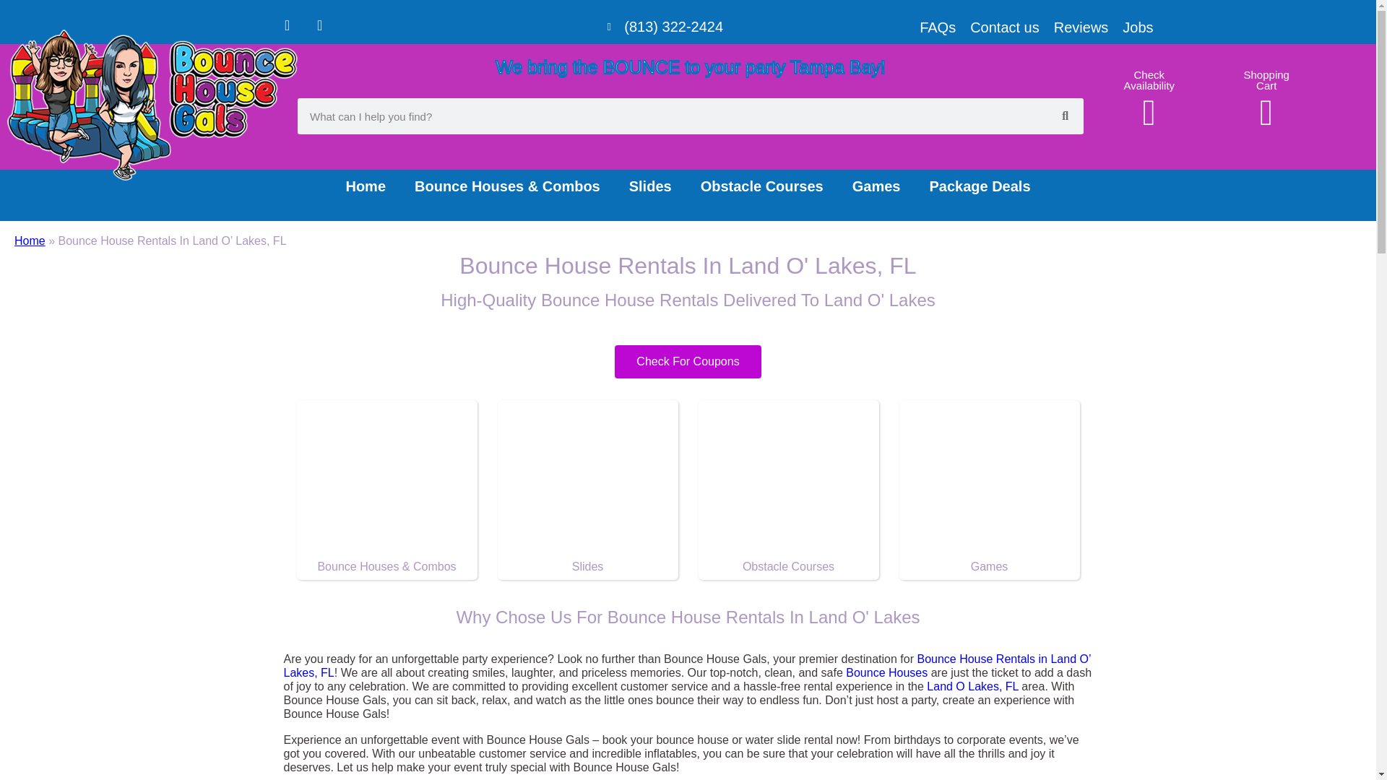 The width and height of the screenshot is (1387, 780). What do you see at coordinates (787, 566) in the screenshot?
I see `Obstacle Courses` at bounding box center [787, 566].